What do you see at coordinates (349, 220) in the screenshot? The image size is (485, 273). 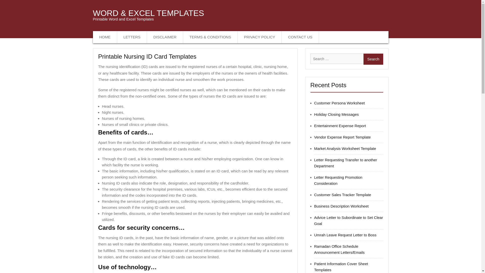 I see `Advice Letter to Subordinate to Set Clear Goal` at bounding box center [349, 220].